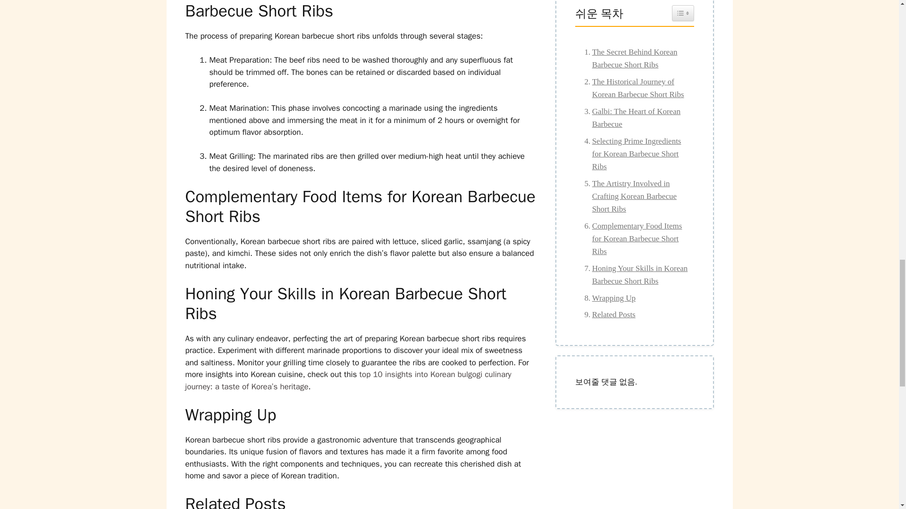 Image resolution: width=906 pixels, height=509 pixels. Describe the element at coordinates (634, 238) in the screenshot. I see `Complementary Food Items for Korean Barbecue Short Ribs` at that location.